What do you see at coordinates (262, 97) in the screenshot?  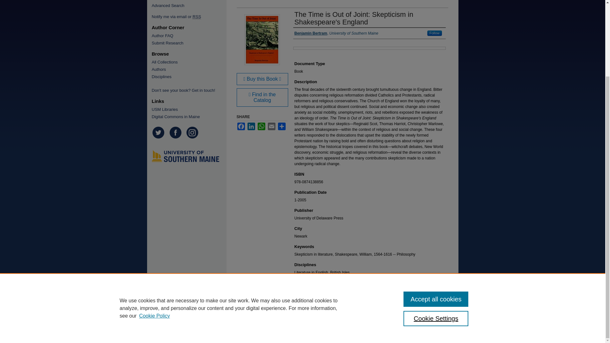 I see `Find in the Catalog` at bounding box center [262, 97].